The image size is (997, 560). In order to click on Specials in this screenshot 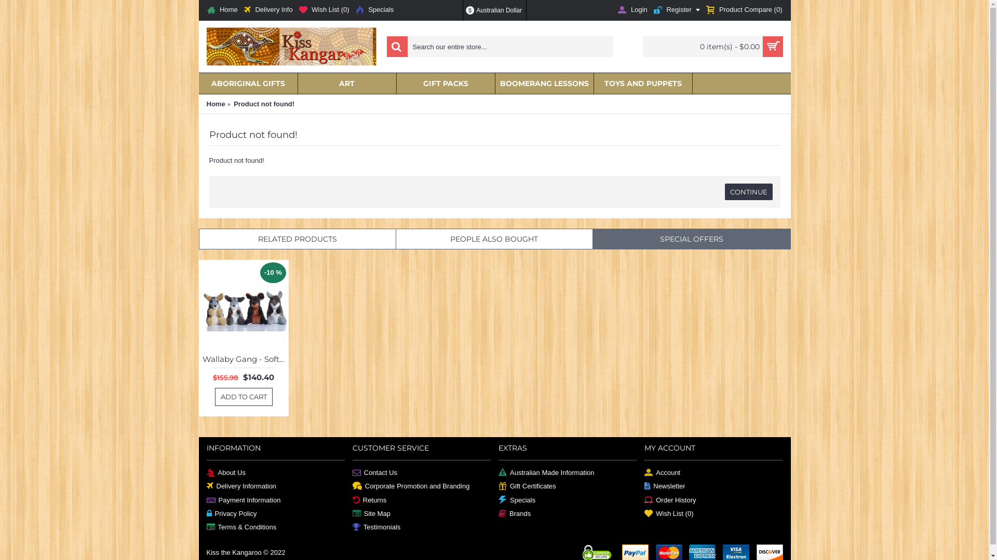, I will do `click(568, 500)`.